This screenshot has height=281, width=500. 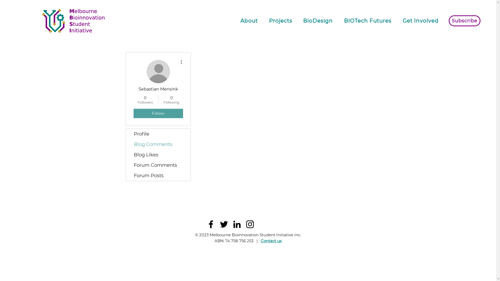 What do you see at coordinates (145, 100) in the screenshot?
I see `0
Followers` at bounding box center [145, 100].